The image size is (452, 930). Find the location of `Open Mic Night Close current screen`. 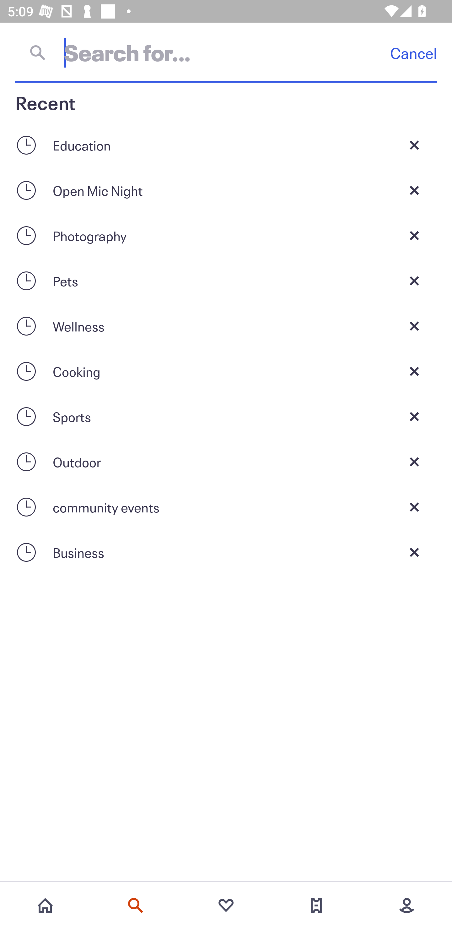

Open Mic Night Close current screen is located at coordinates (226, 190).